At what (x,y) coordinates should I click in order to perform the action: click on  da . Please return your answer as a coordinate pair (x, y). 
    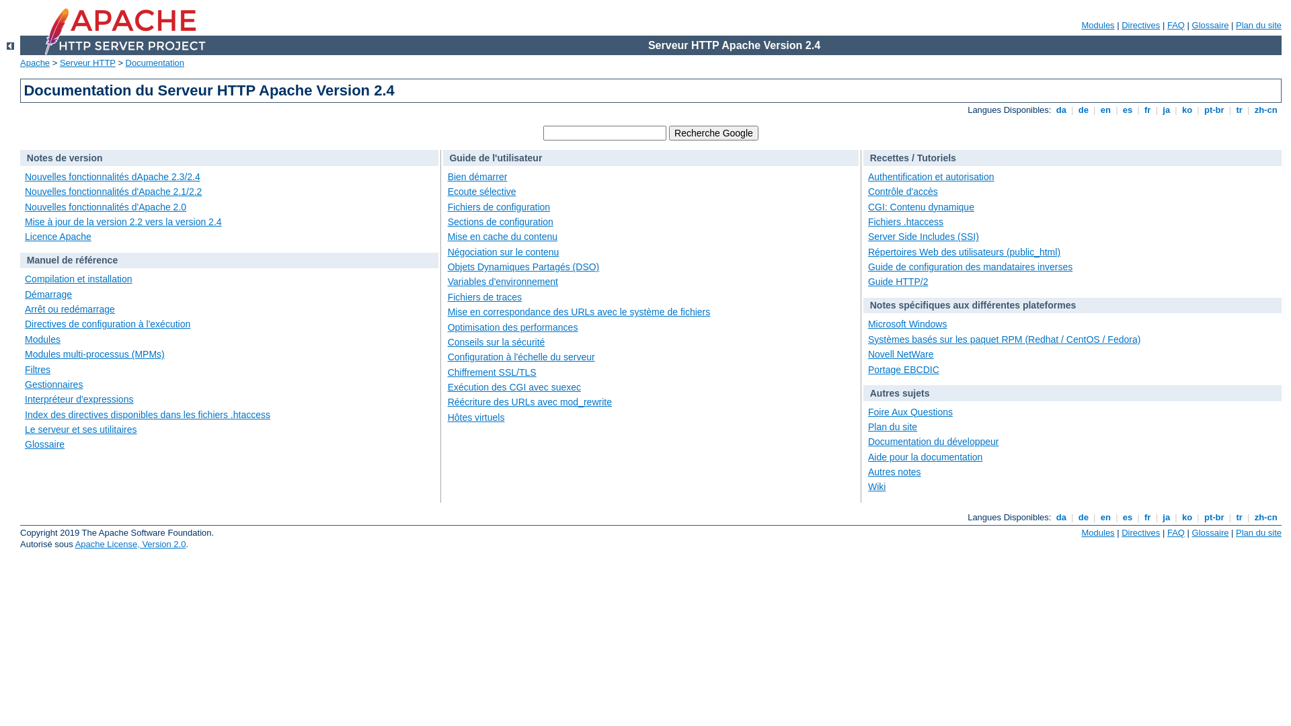
    Looking at the image, I should click on (1061, 110).